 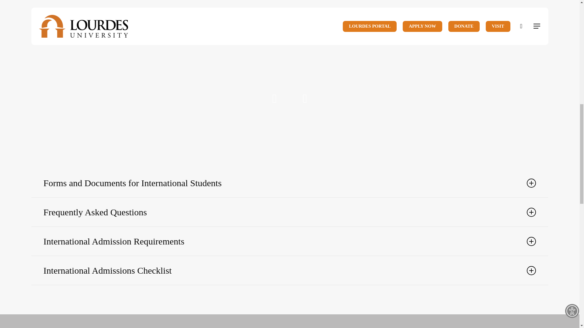 I want to click on Frequently Asked Questions, so click(x=290, y=212).